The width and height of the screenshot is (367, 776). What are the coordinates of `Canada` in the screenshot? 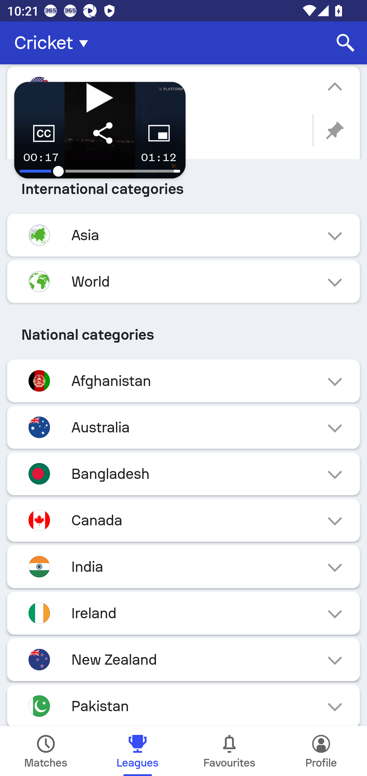 It's located at (183, 520).